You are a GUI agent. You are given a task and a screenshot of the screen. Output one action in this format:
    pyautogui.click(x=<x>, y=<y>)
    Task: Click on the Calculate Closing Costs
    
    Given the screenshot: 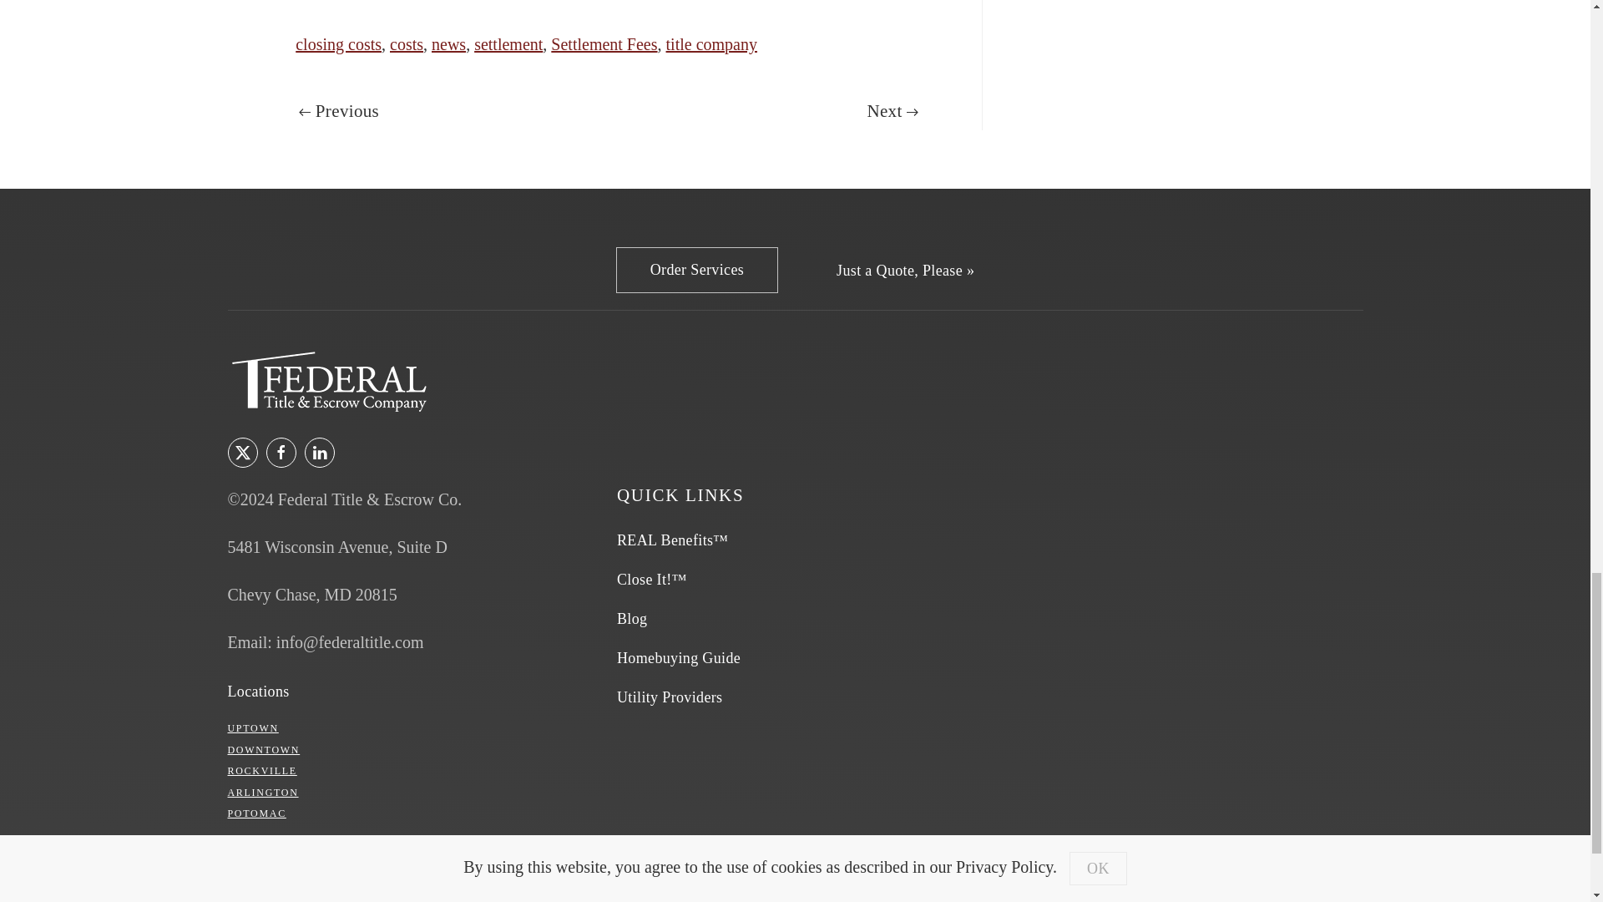 What is the action you would take?
    pyautogui.click(x=905, y=271)
    